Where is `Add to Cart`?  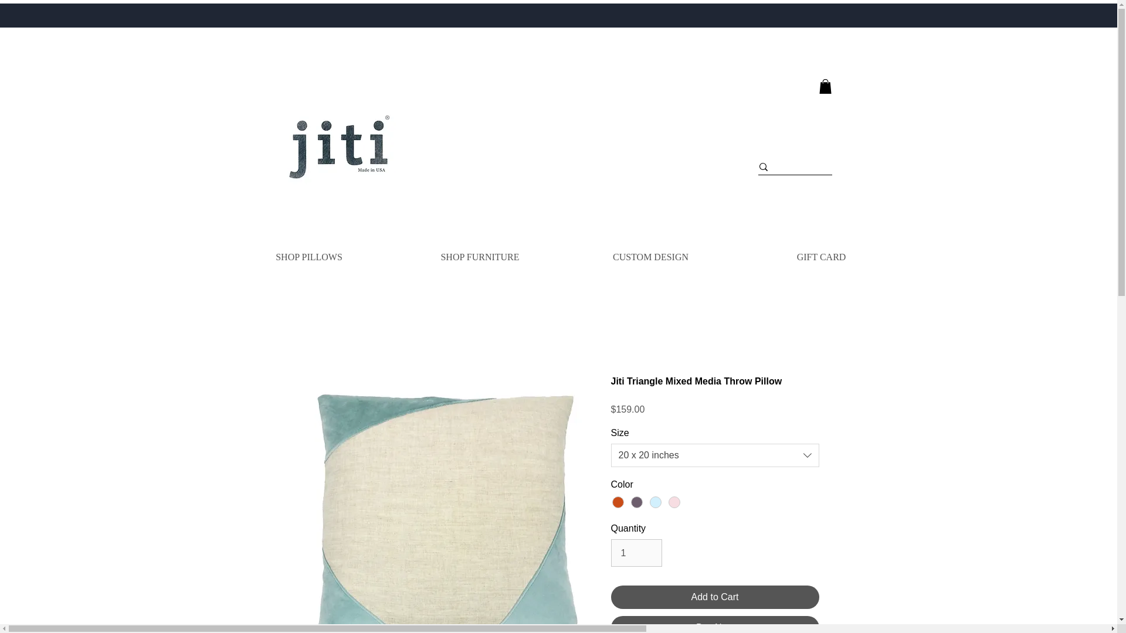
Add to Cart is located at coordinates (715, 597).